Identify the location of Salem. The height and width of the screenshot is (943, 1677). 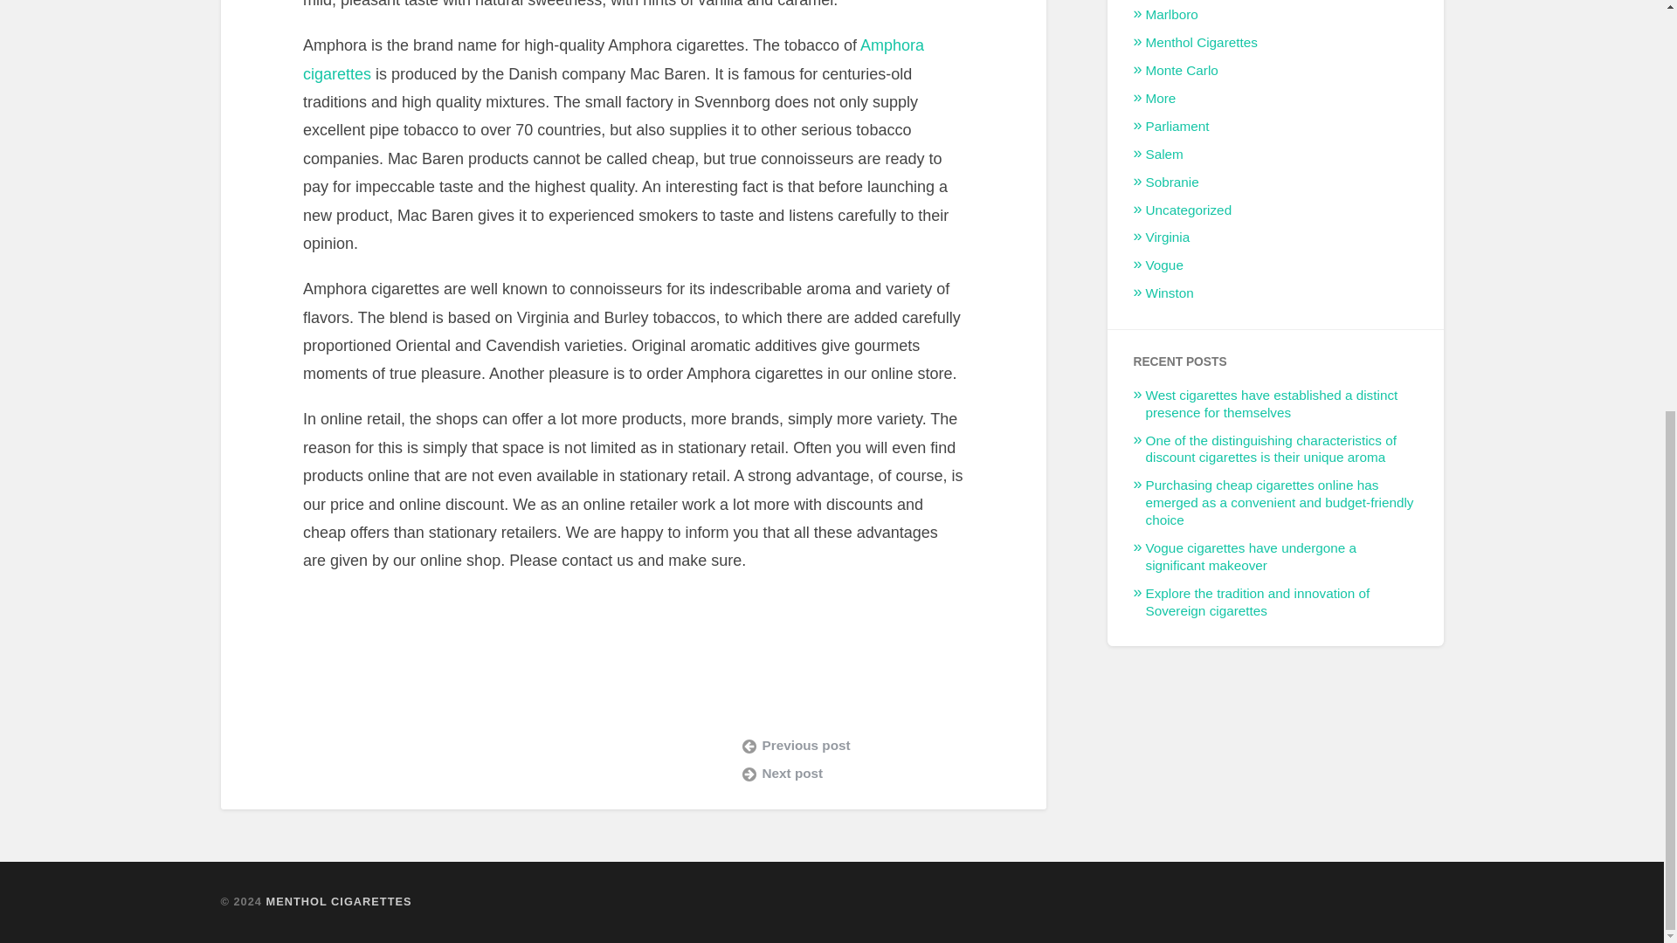
(1164, 154).